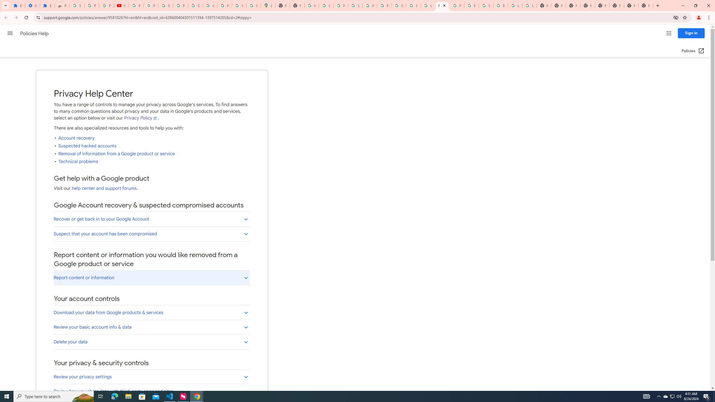 Image resolution: width=715 pixels, height=402 pixels. Describe the element at coordinates (76, 138) in the screenshot. I see `Account recovery` at that location.